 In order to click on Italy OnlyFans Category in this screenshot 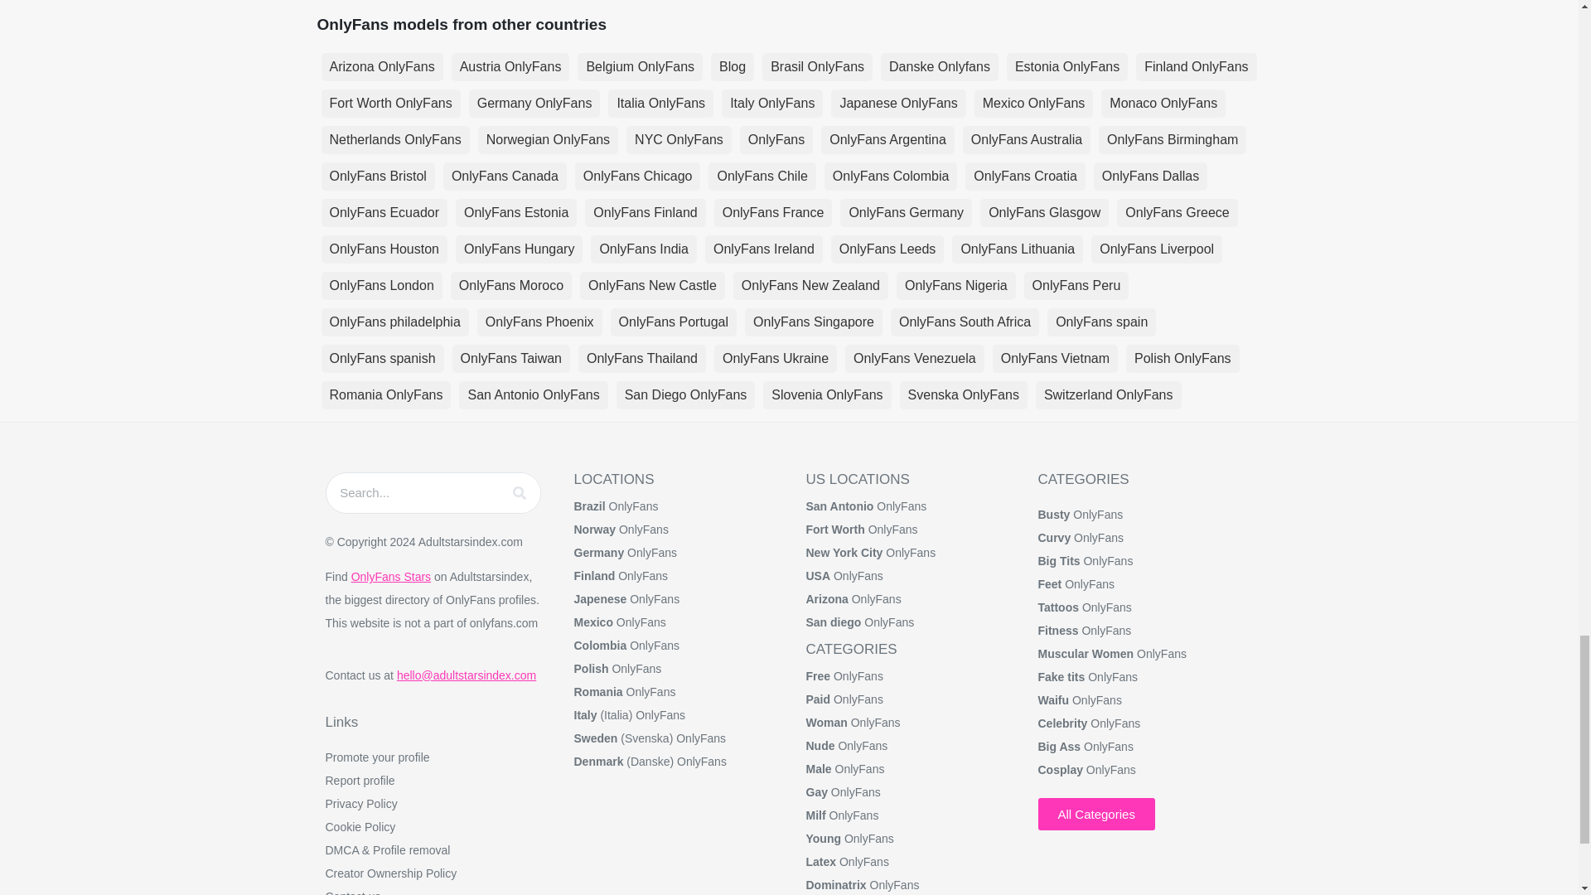, I will do `click(772, 103)`.